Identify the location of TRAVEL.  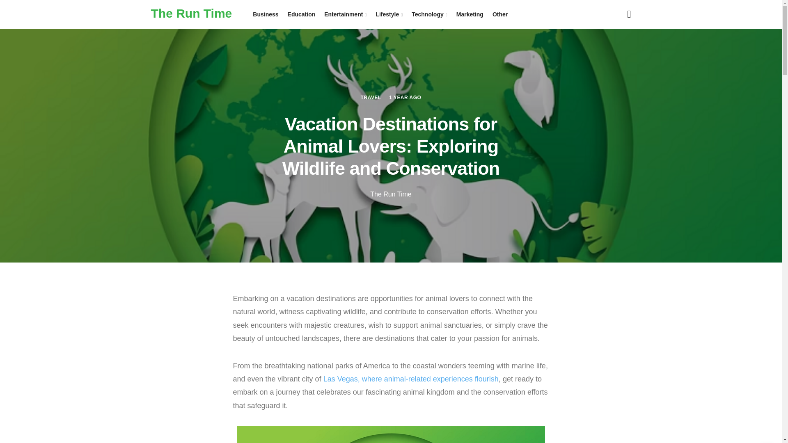
(371, 97).